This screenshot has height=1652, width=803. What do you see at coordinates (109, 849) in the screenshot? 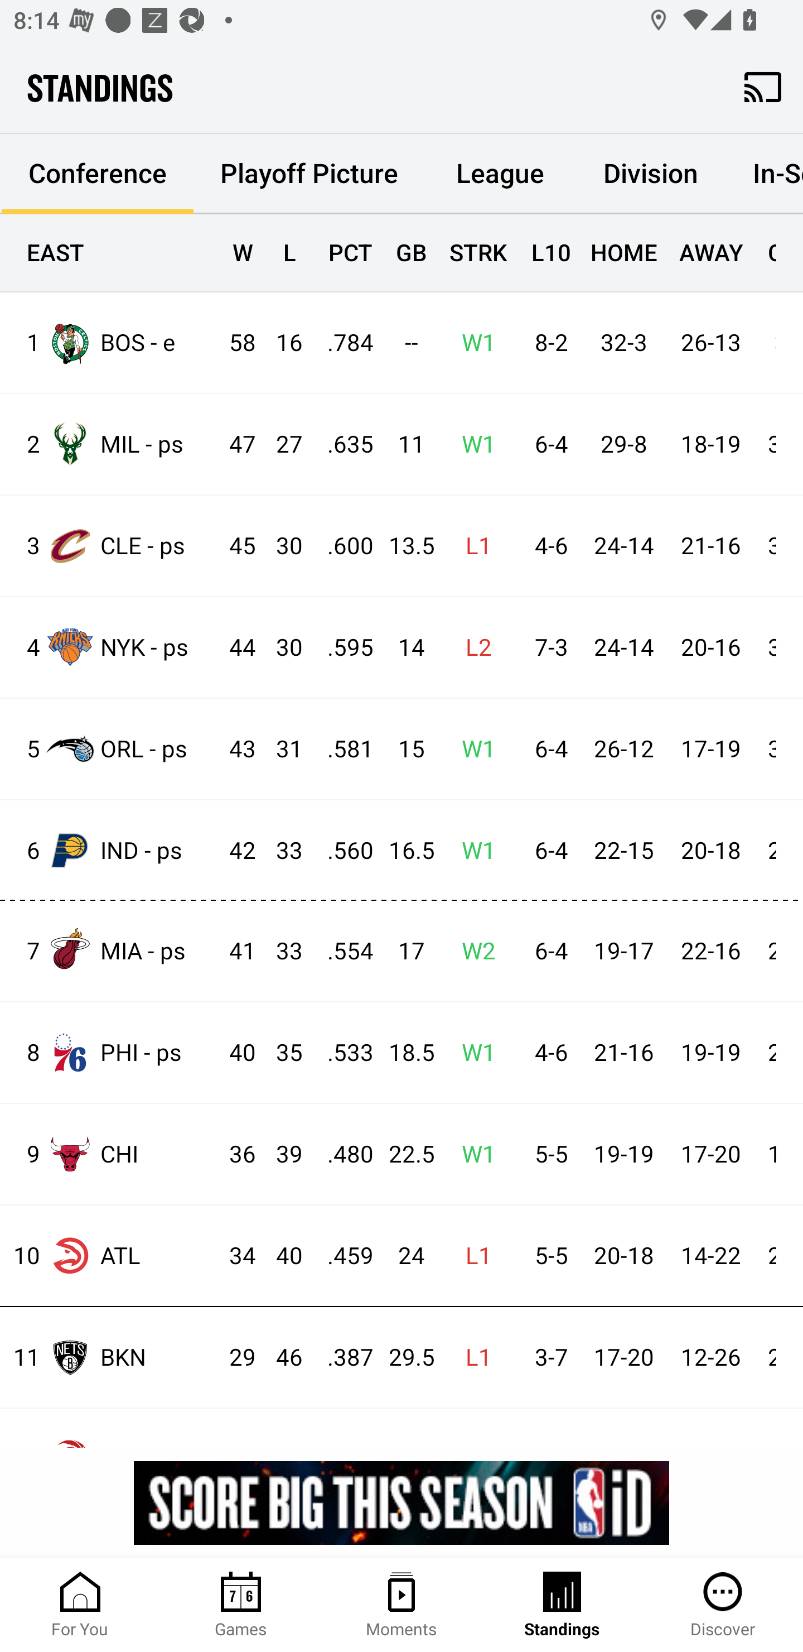
I see `6 IND - ps` at bounding box center [109, 849].